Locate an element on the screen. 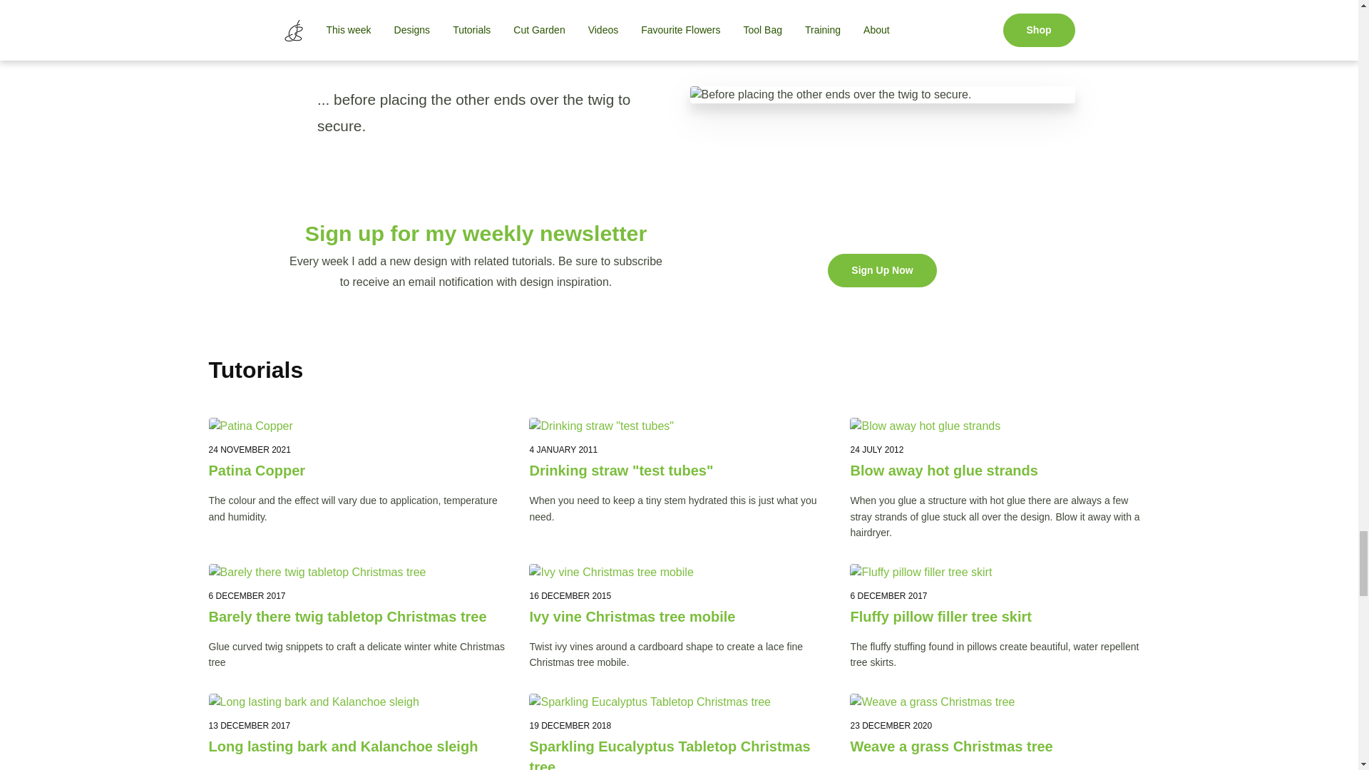 The width and height of the screenshot is (1369, 770). Drinking straw "test tubes" is located at coordinates (678, 471).